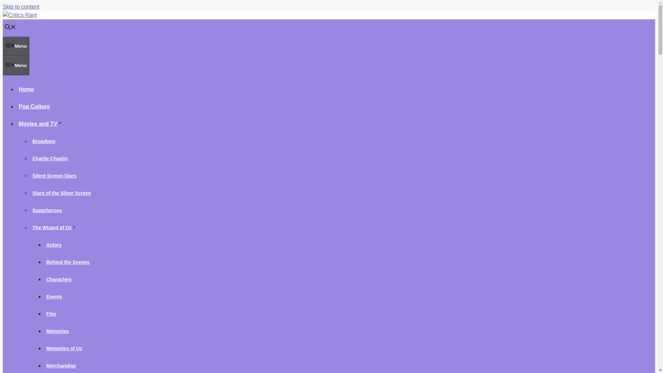 The image size is (663, 373). What do you see at coordinates (35, 106) in the screenshot?
I see `Pop Culture` at bounding box center [35, 106].